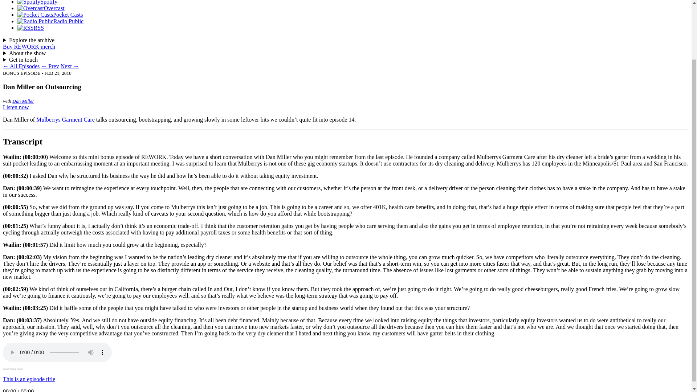  Describe the element at coordinates (50, 15) in the screenshot. I see `Pocket Casts` at that location.